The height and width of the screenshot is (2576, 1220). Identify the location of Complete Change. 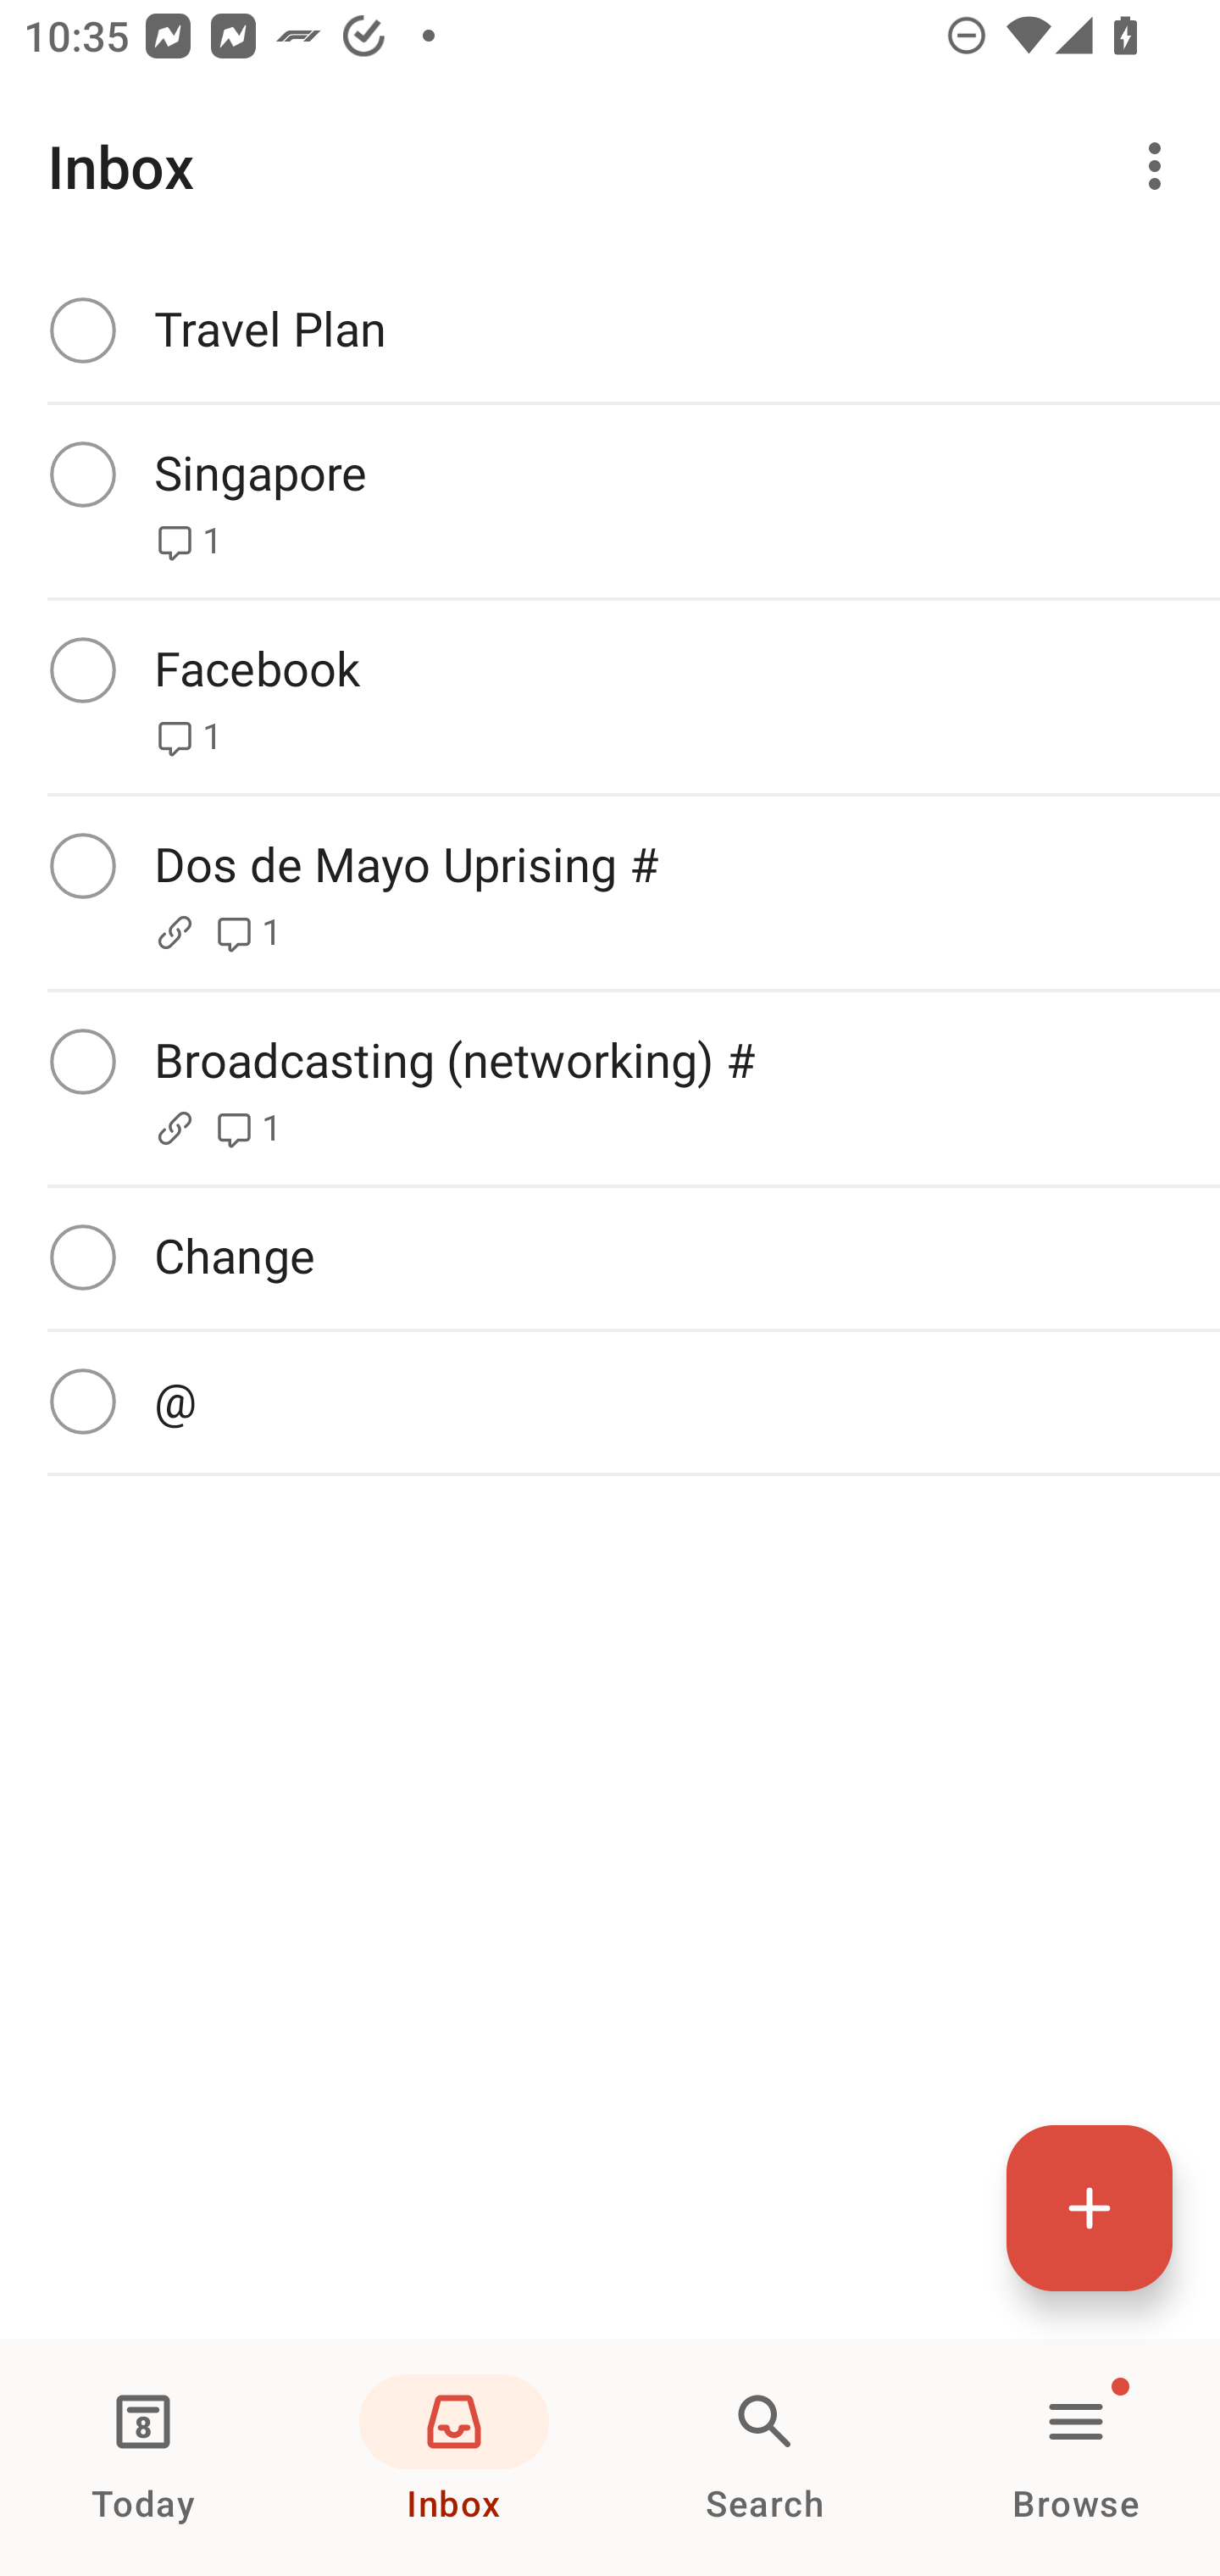
(610, 1257).